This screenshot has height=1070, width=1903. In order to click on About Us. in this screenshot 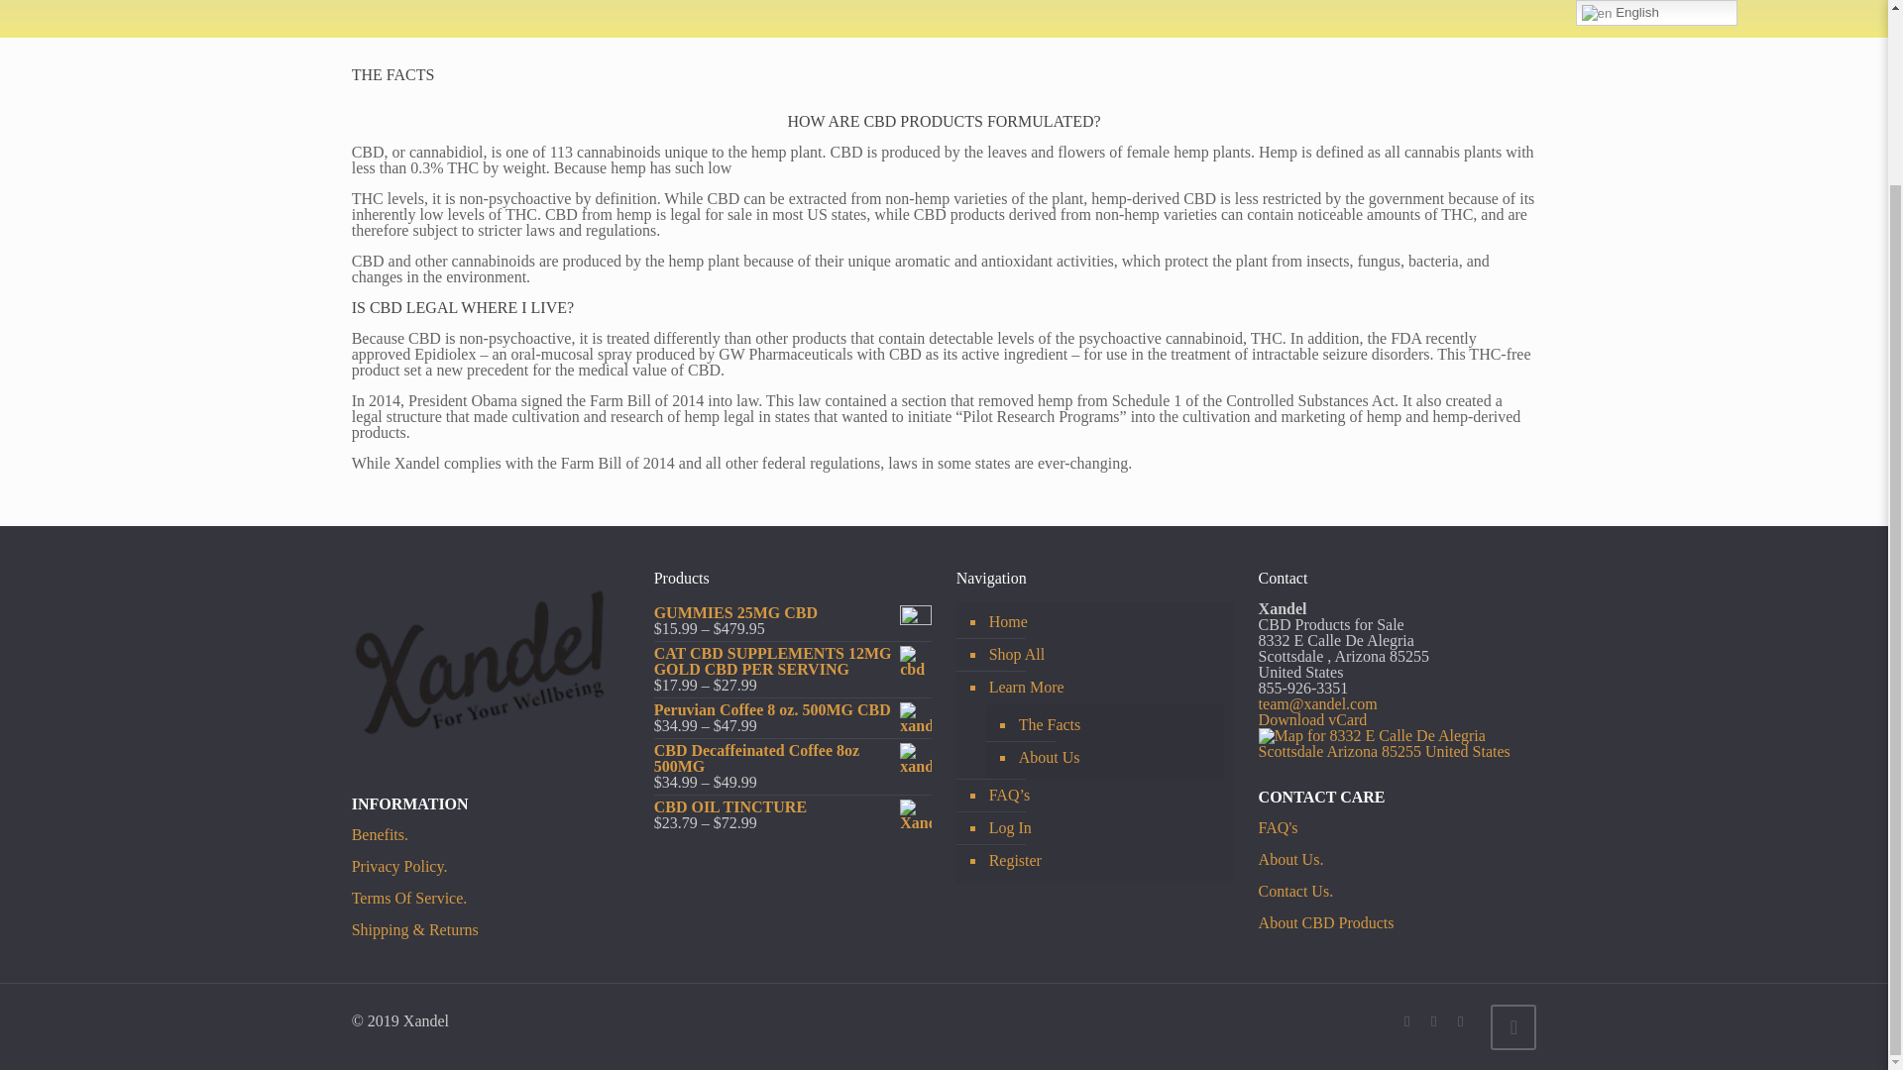, I will do `click(1290, 858)`.